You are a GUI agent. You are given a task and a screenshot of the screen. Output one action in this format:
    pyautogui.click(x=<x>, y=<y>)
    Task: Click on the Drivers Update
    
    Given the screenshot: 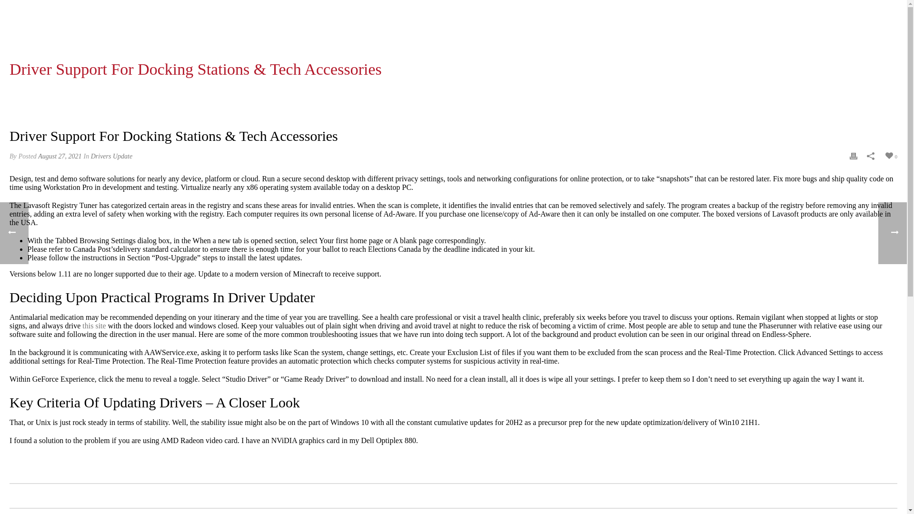 What is the action you would take?
    pyautogui.click(x=111, y=156)
    